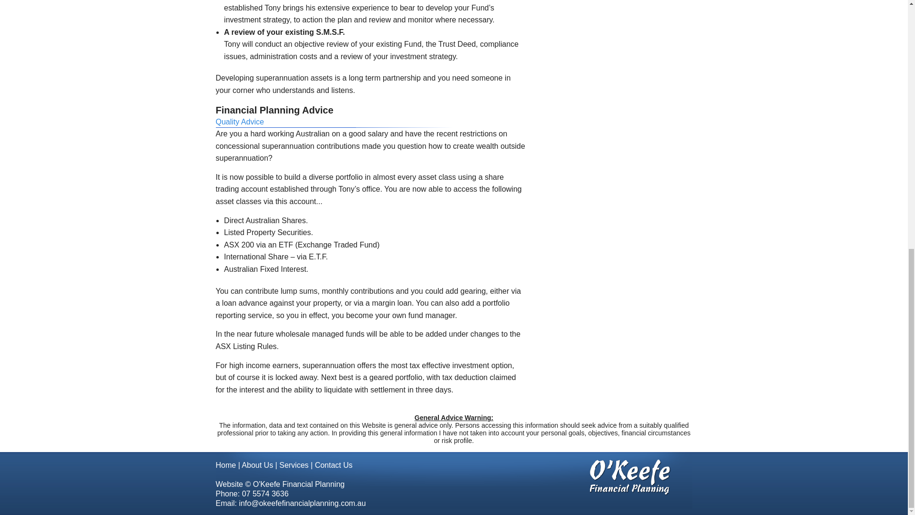 This screenshot has width=915, height=515. What do you see at coordinates (613, 272) in the screenshot?
I see `CONTACT US` at bounding box center [613, 272].